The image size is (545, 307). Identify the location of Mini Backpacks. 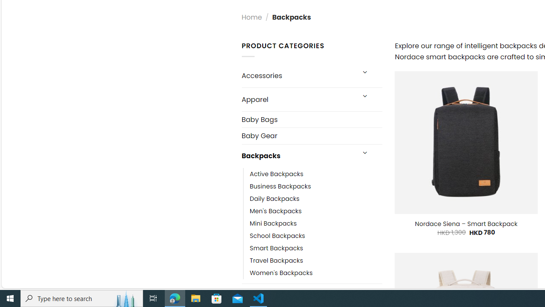
(273, 223).